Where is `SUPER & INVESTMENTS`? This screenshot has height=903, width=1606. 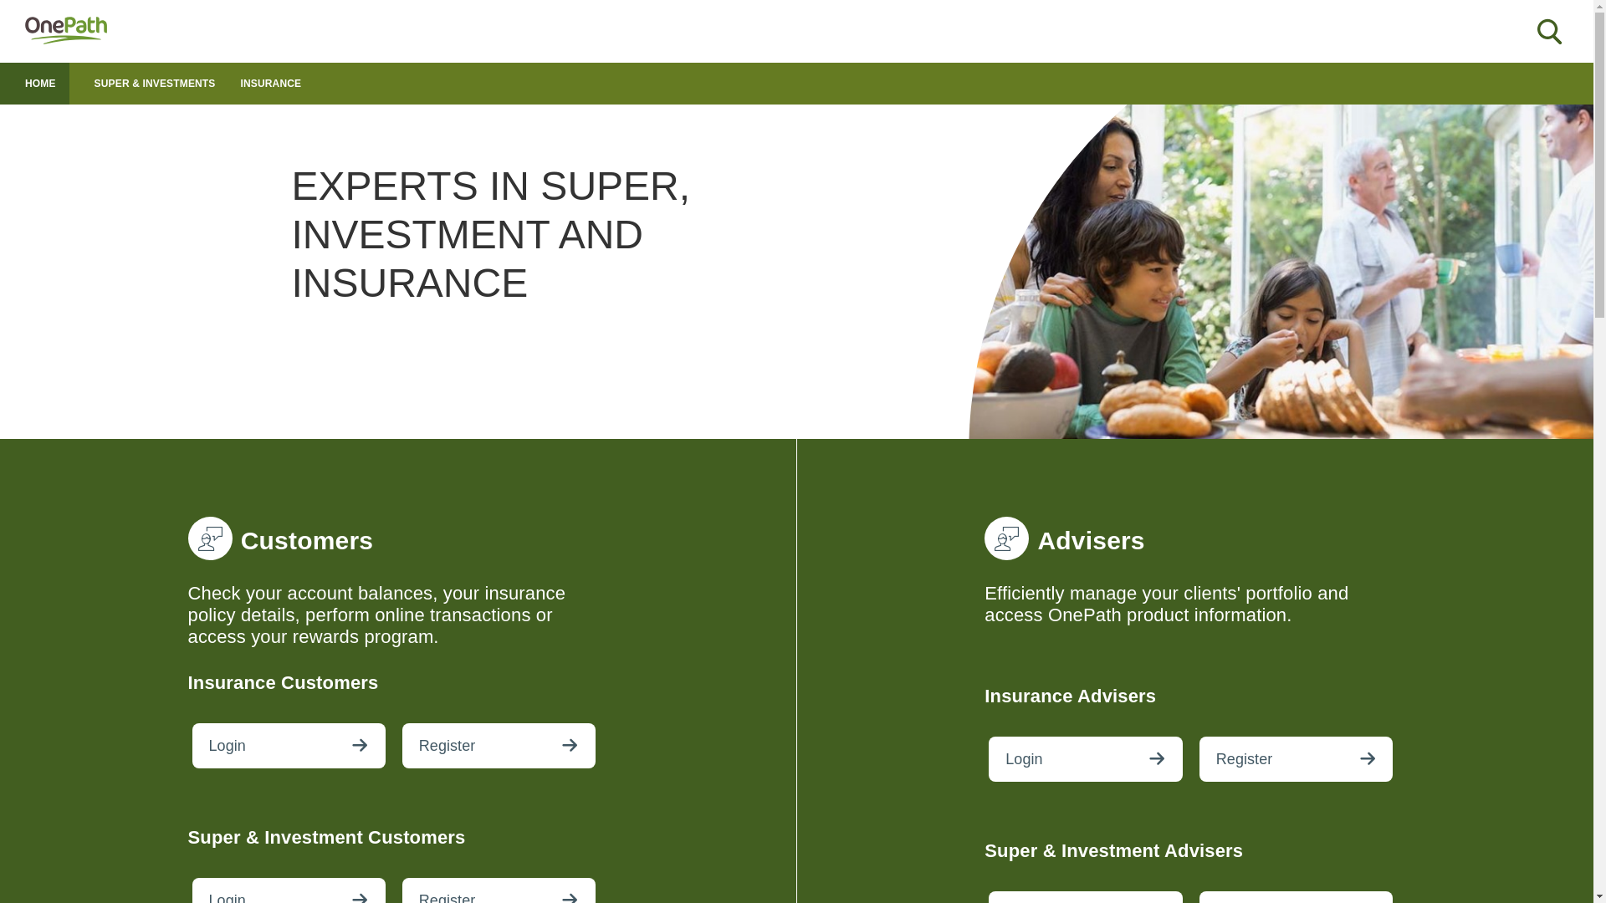
SUPER & INVESTMENTS is located at coordinates (156, 84).